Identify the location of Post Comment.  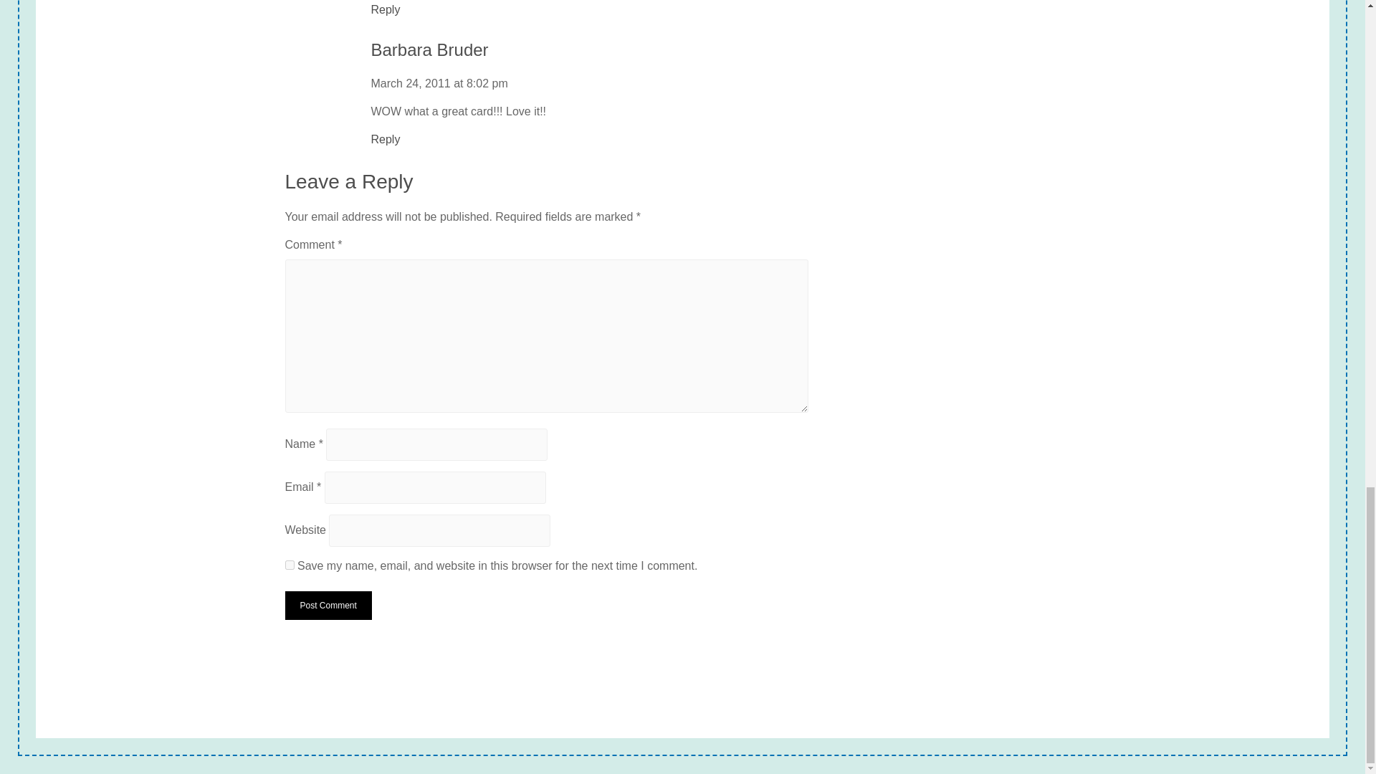
(328, 606).